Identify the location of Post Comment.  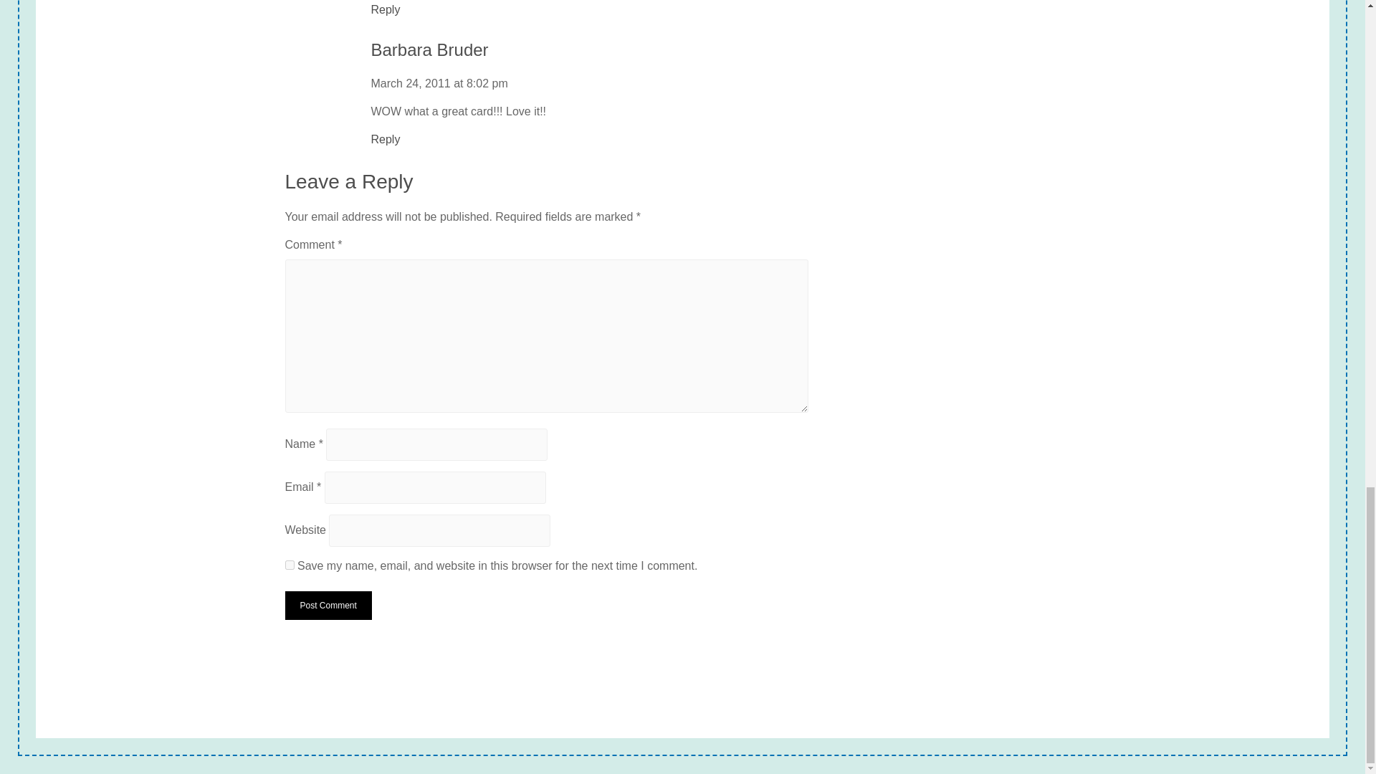
(328, 606).